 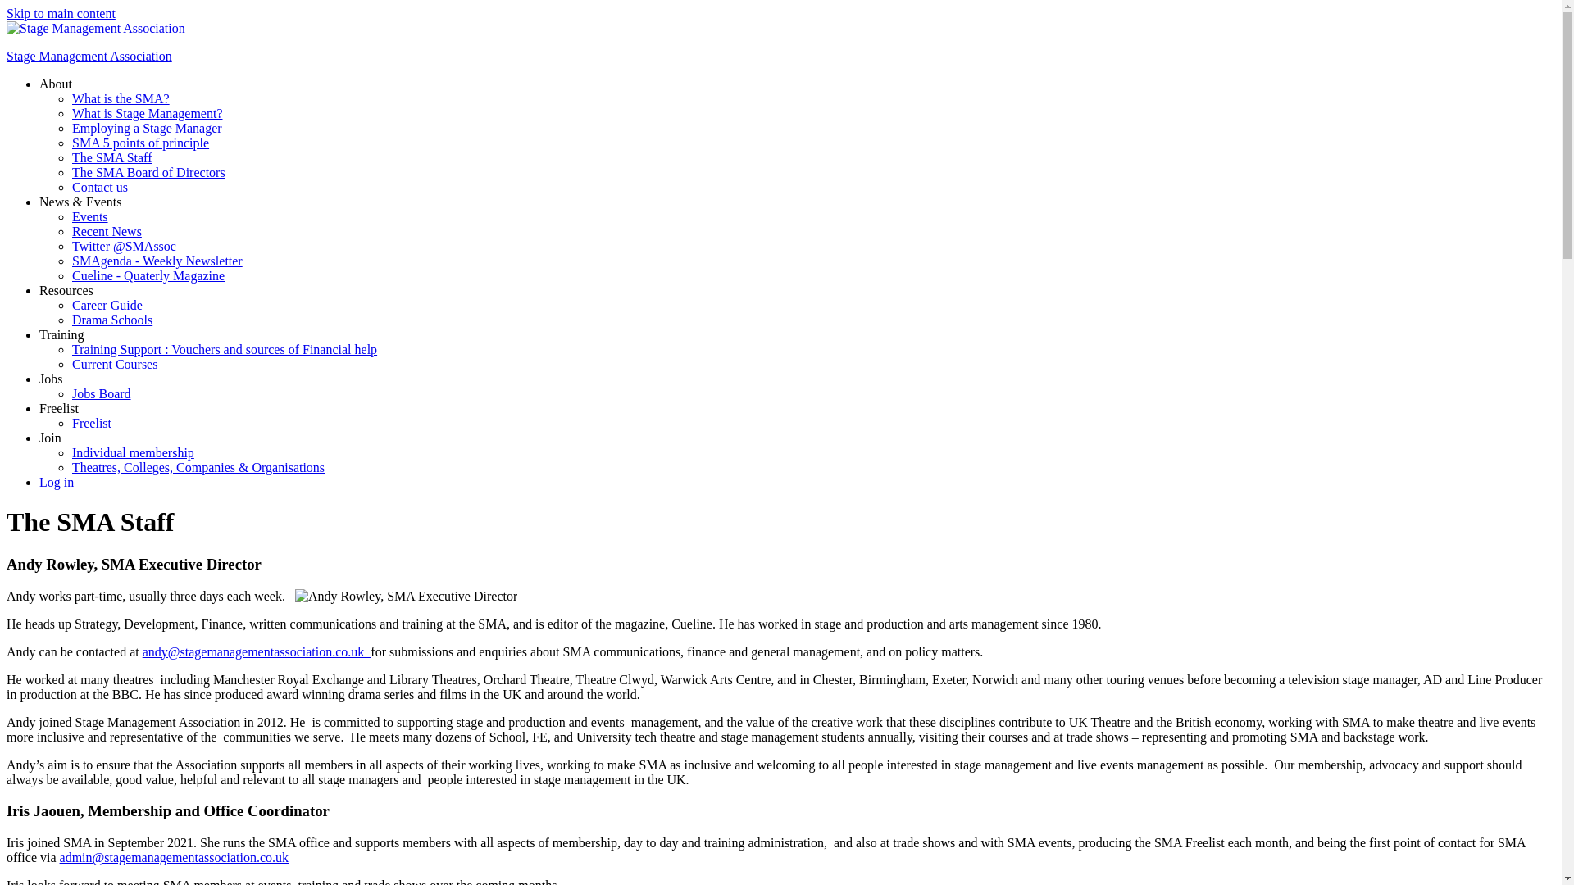 What do you see at coordinates (89, 56) in the screenshot?
I see `Stage Management Association` at bounding box center [89, 56].